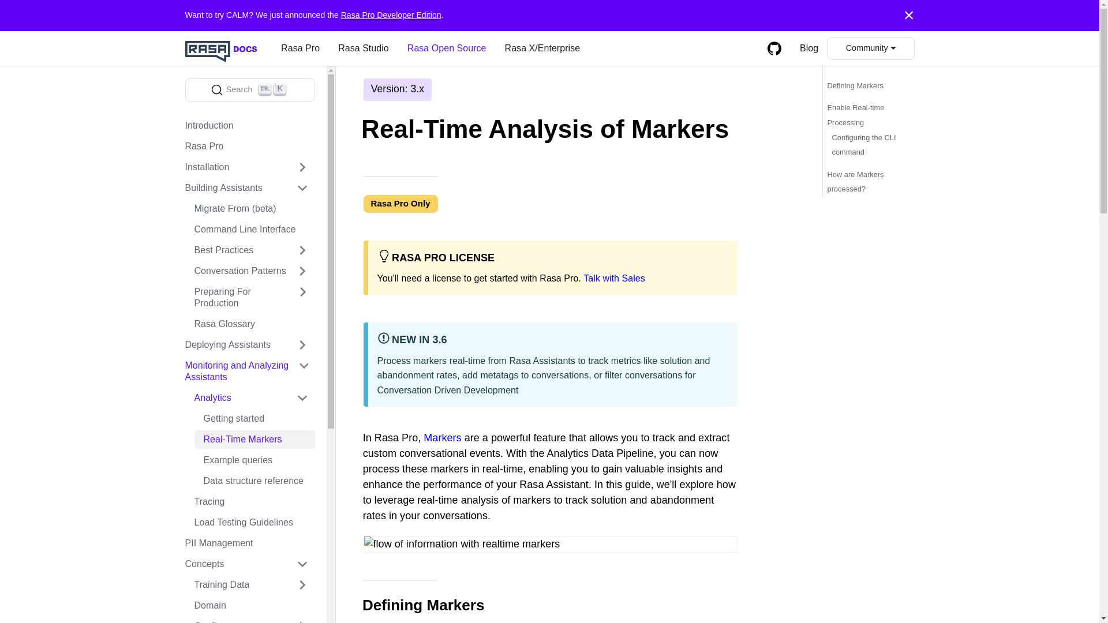  What do you see at coordinates (870, 48) in the screenshot?
I see `Community` at bounding box center [870, 48].